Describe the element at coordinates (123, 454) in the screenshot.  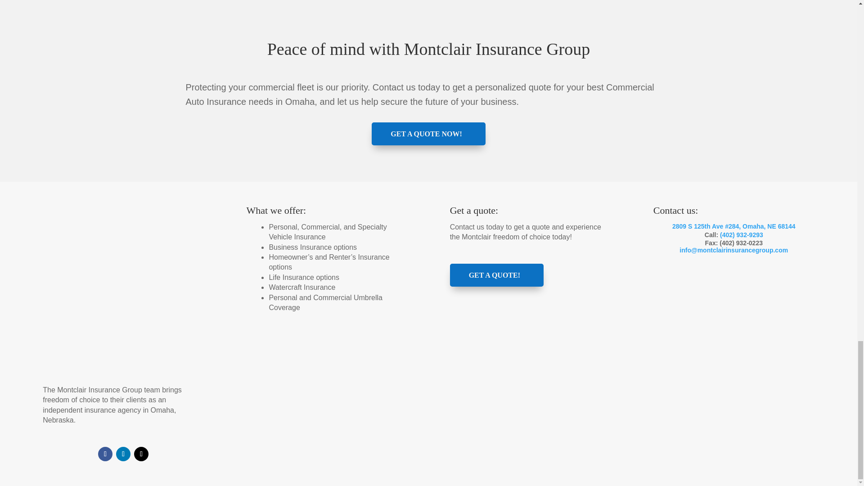
I see `Follow on LinkedIn` at that location.